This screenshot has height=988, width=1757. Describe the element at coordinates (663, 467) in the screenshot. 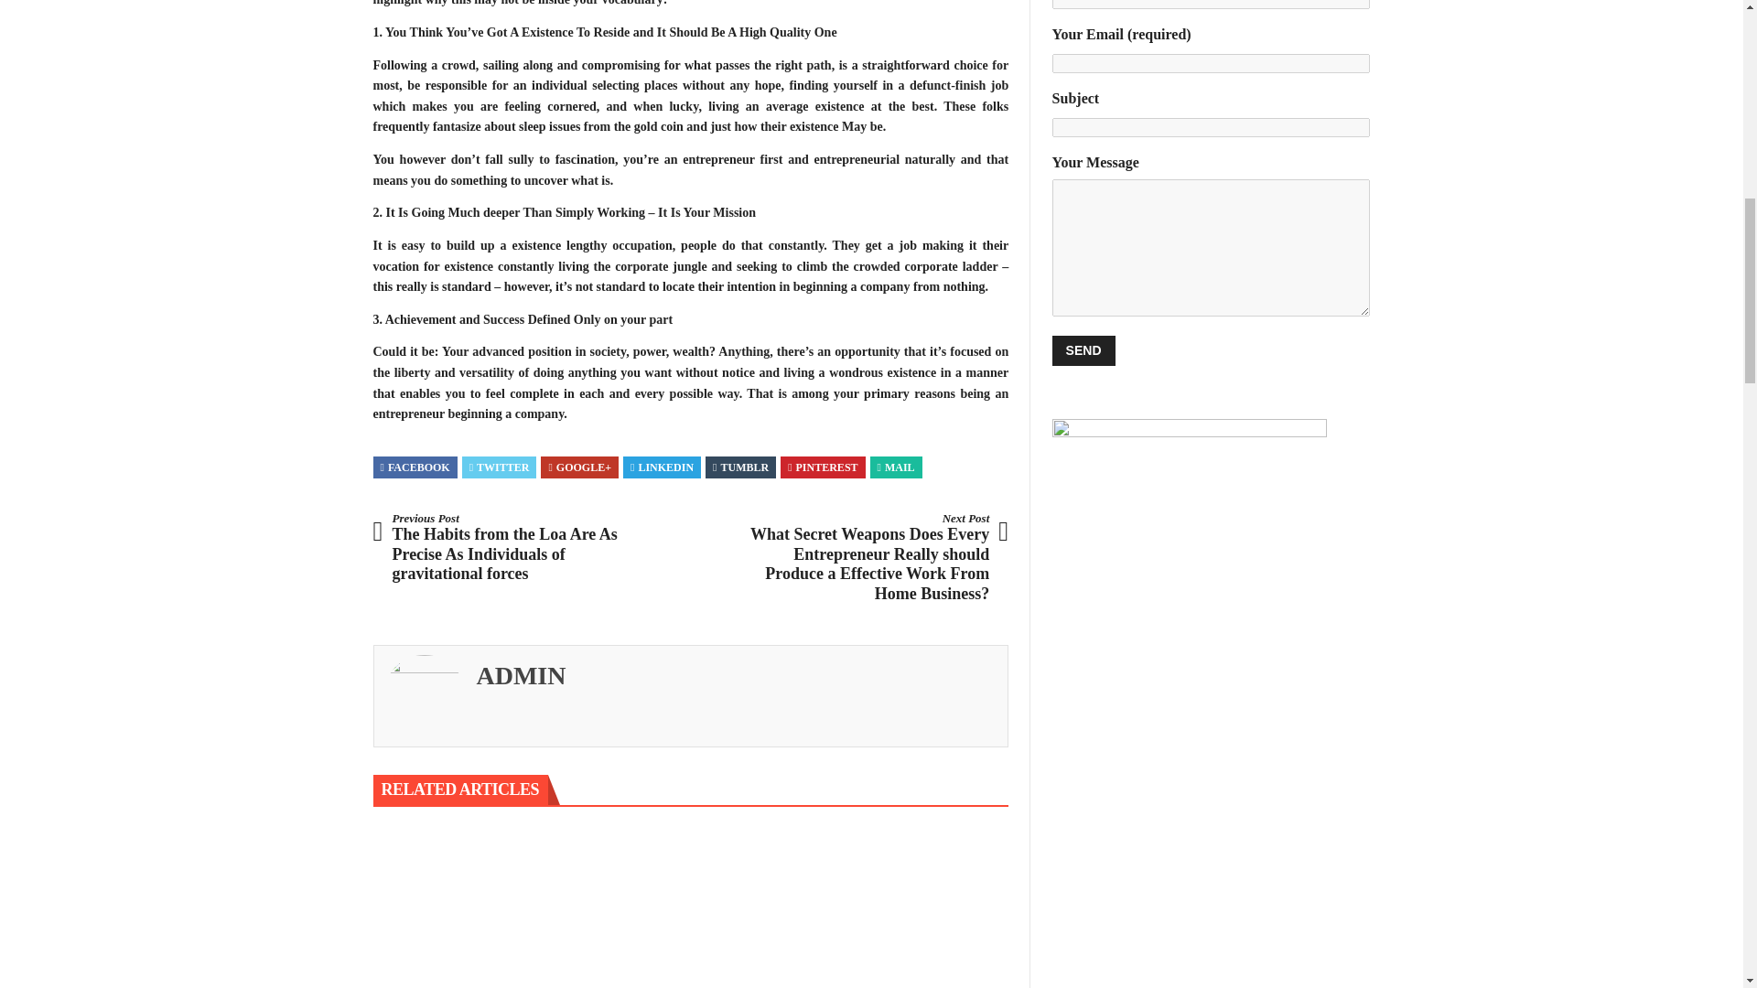

I see `LinkedIn` at that location.